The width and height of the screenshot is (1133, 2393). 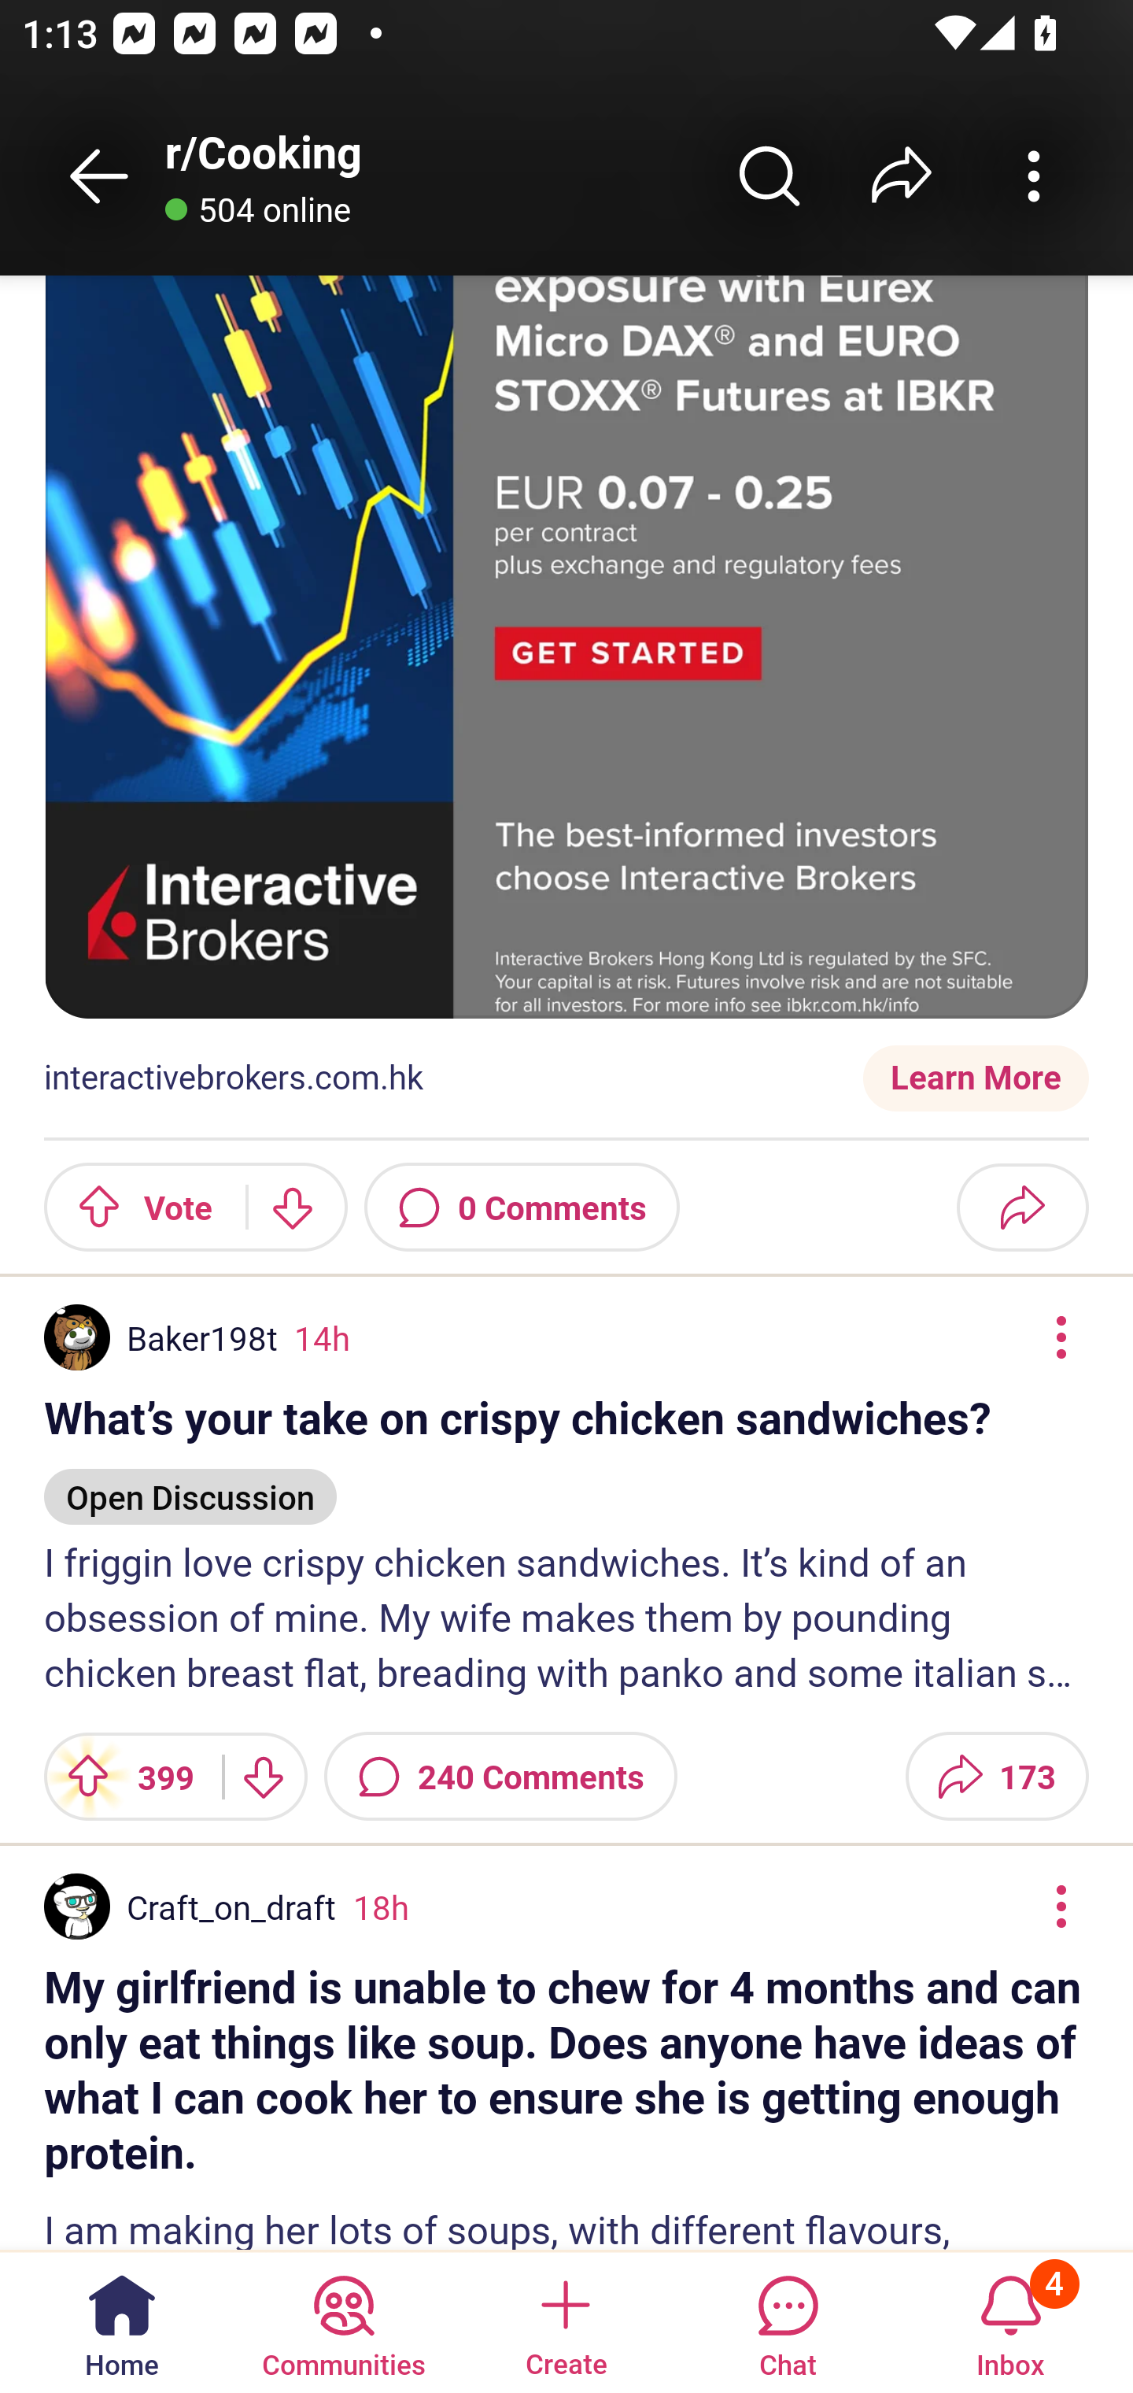 I want to click on Home, so click(x=122, y=2321).